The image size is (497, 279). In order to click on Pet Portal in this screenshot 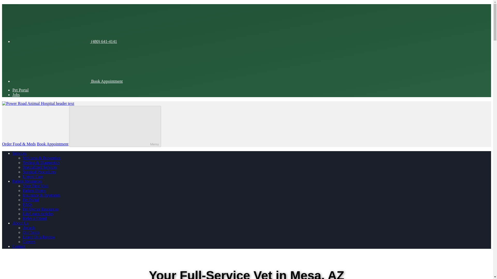, I will do `click(21, 90)`.